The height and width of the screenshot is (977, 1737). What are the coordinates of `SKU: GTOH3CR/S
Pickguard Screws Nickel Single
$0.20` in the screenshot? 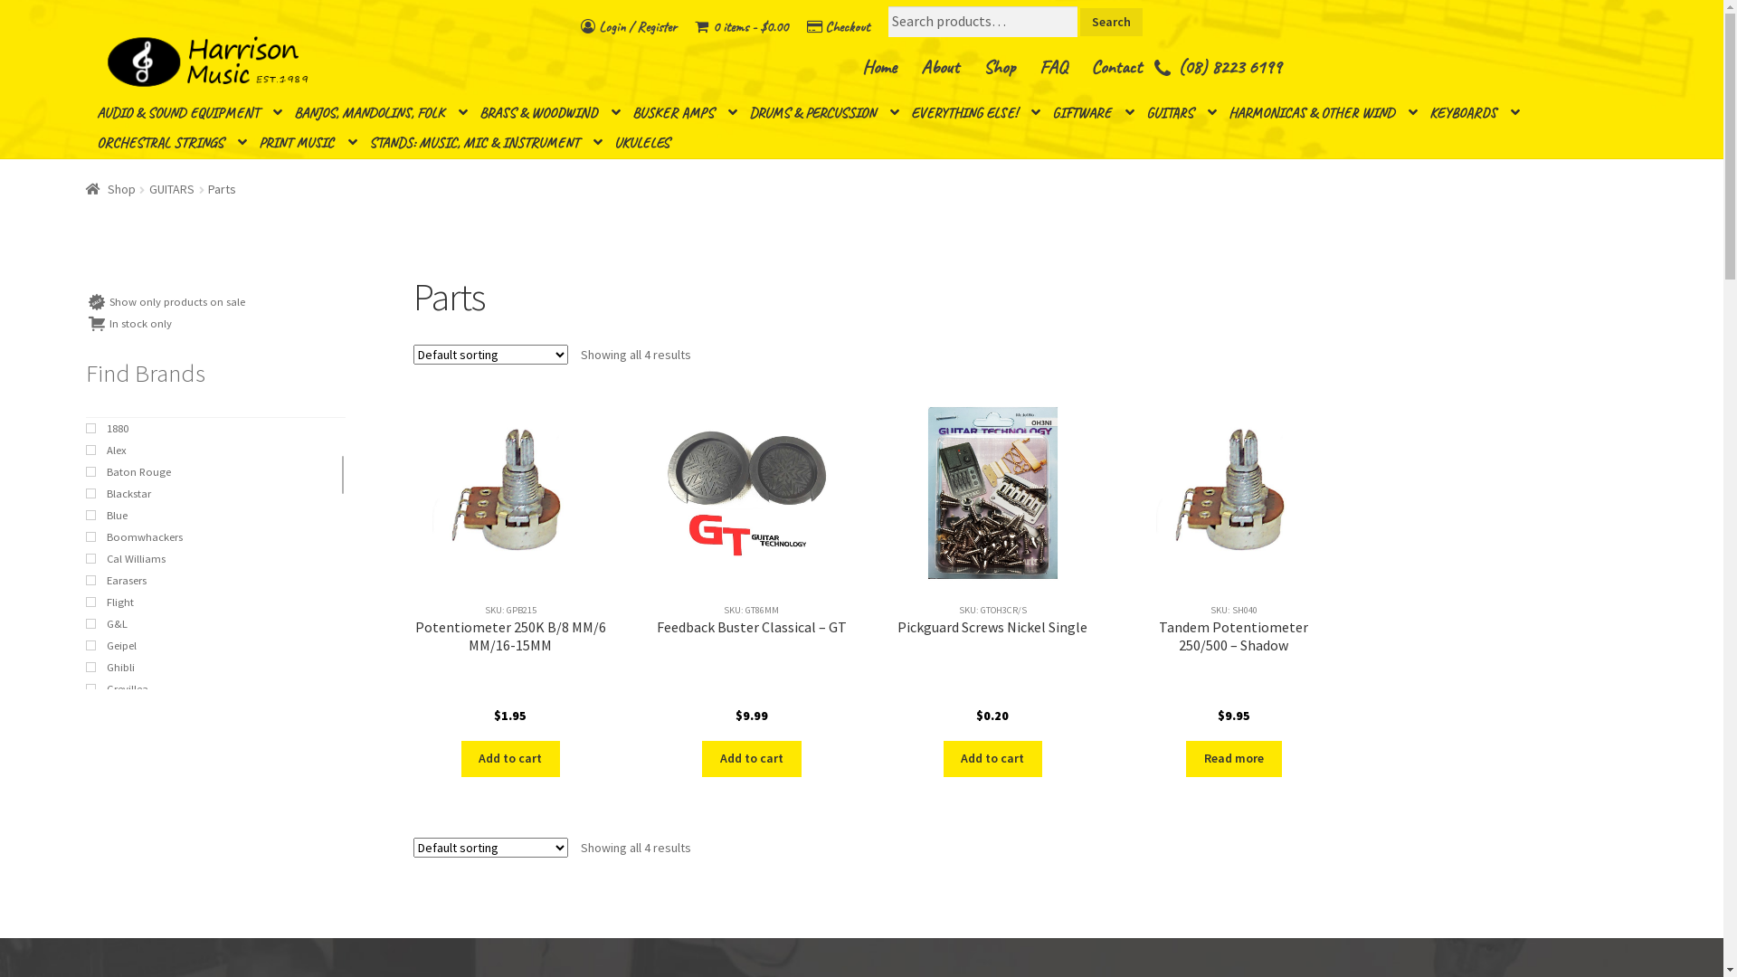 It's located at (993, 564).